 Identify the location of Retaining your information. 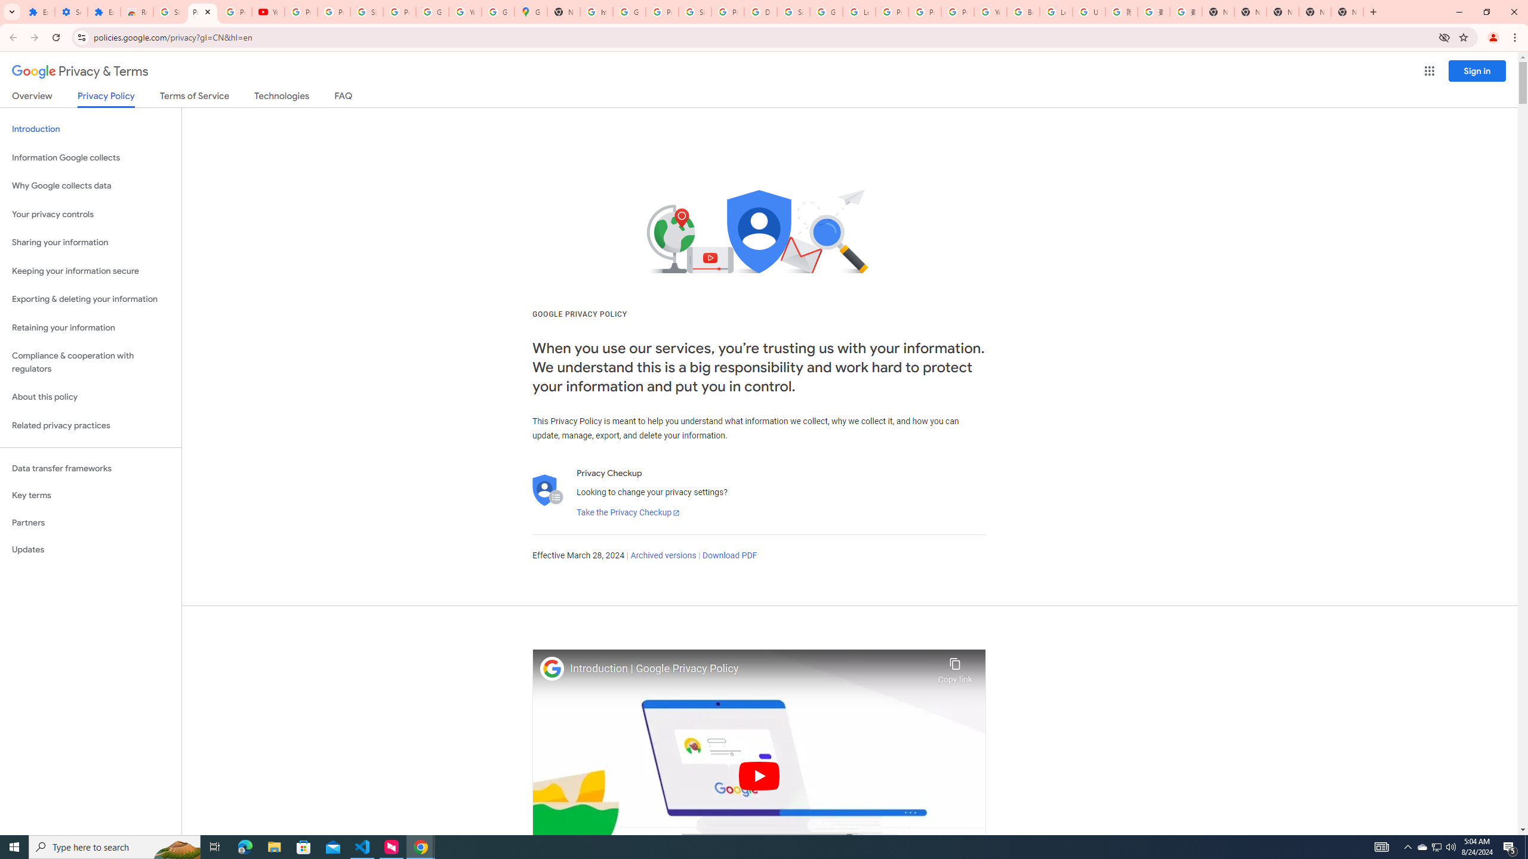
(91, 328).